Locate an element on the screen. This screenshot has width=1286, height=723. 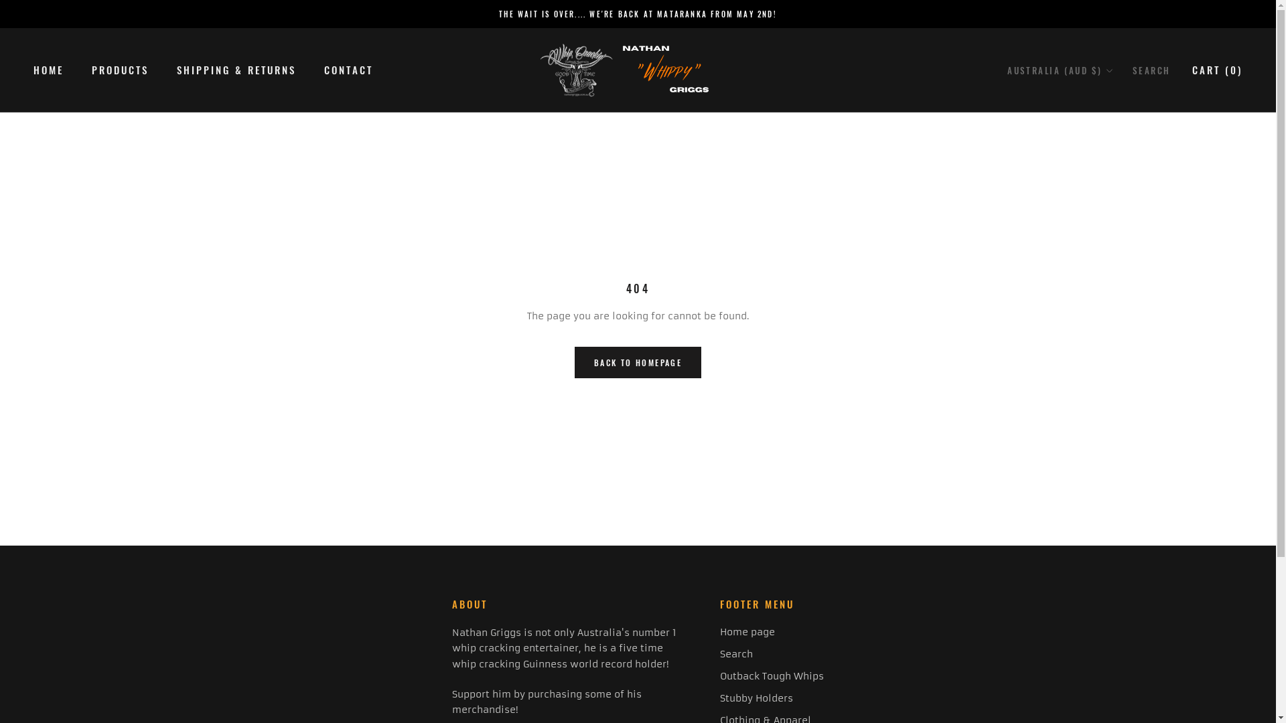
Stubby Holders is located at coordinates (772, 699).